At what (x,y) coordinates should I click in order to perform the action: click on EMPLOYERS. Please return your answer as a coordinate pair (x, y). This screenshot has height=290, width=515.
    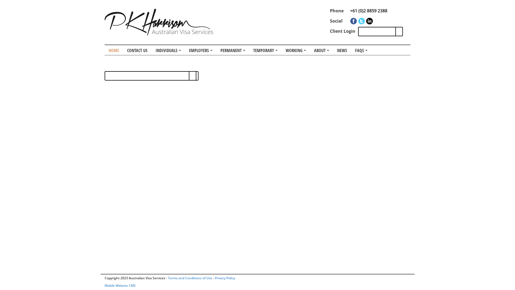
    Looking at the image, I should click on (201, 50).